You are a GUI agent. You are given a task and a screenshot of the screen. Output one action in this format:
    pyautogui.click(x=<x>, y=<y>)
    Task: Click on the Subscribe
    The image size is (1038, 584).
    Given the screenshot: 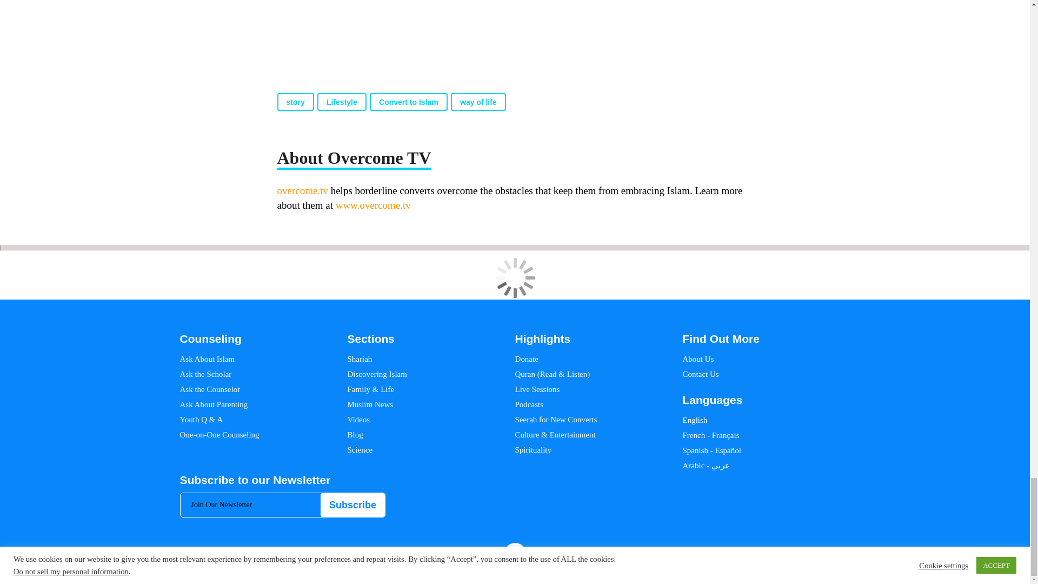 What is the action you would take?
    pyautogui.click(x=352, y=505)
    